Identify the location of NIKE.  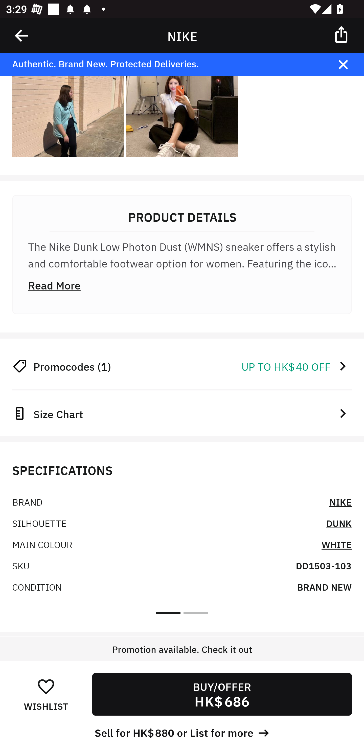
(341, 501).